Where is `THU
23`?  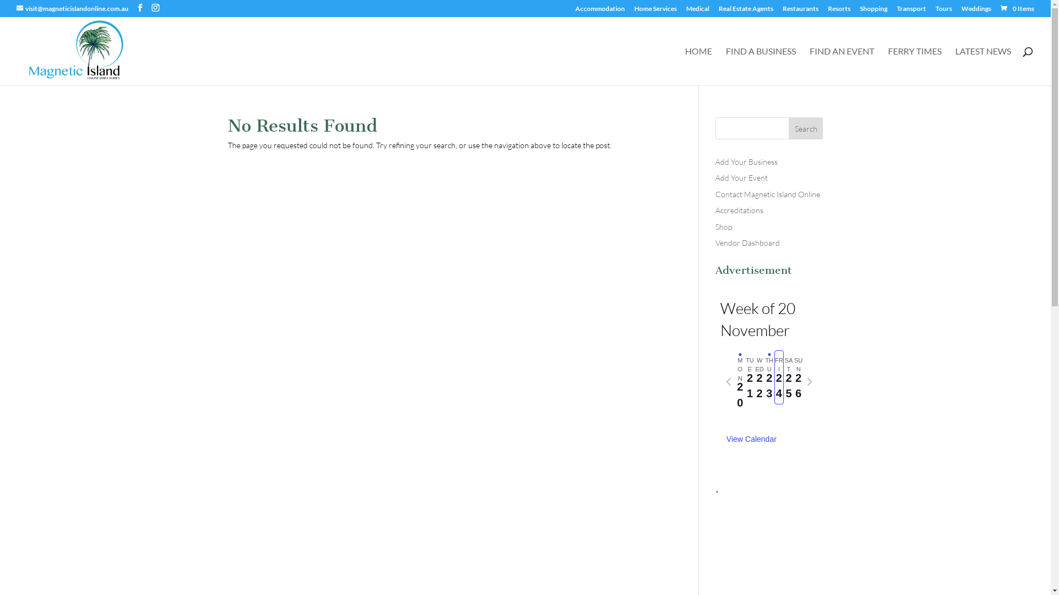
THU
23 is located at coordinates (769, 377).